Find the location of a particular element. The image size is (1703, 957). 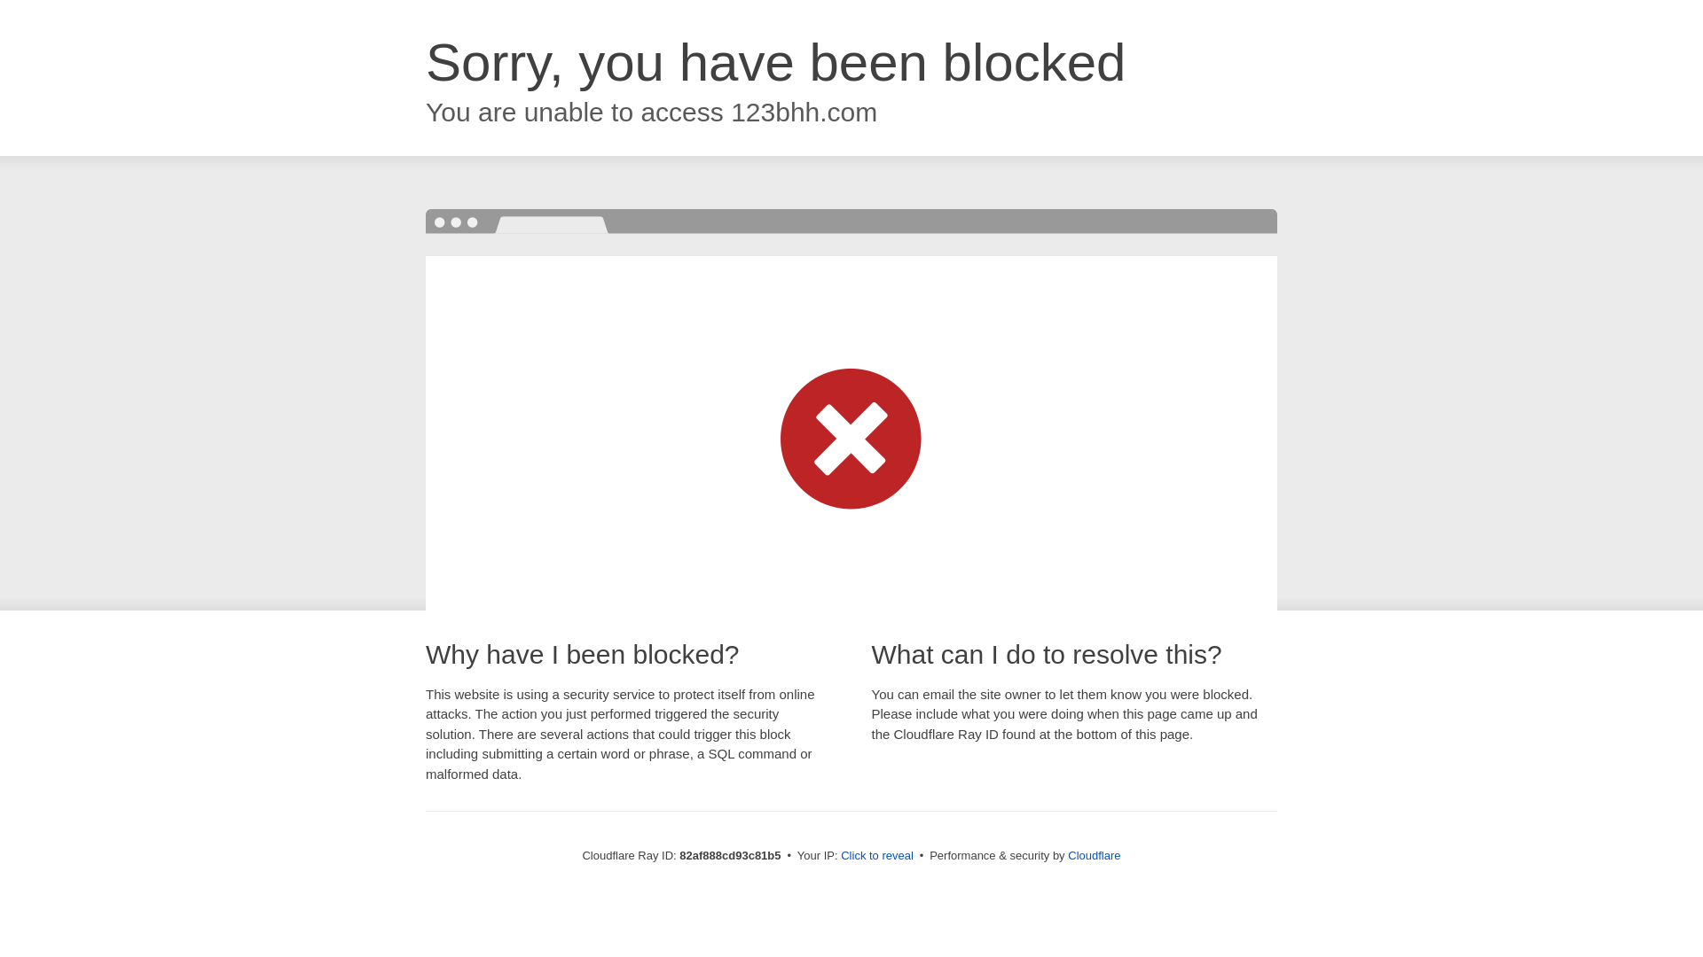

Cloudflare is located at coordinates (1095, 856).